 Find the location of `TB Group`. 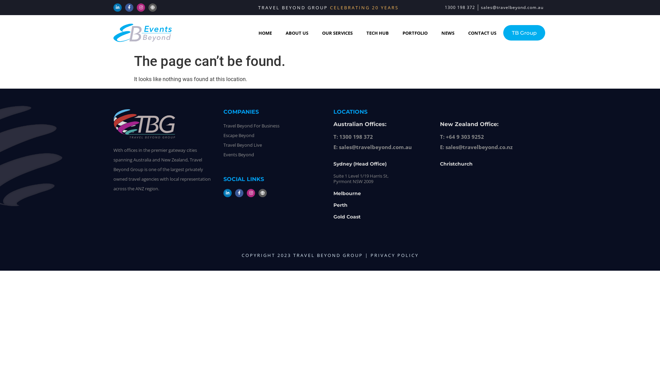

TB Group is located at coordinates (524, 33).